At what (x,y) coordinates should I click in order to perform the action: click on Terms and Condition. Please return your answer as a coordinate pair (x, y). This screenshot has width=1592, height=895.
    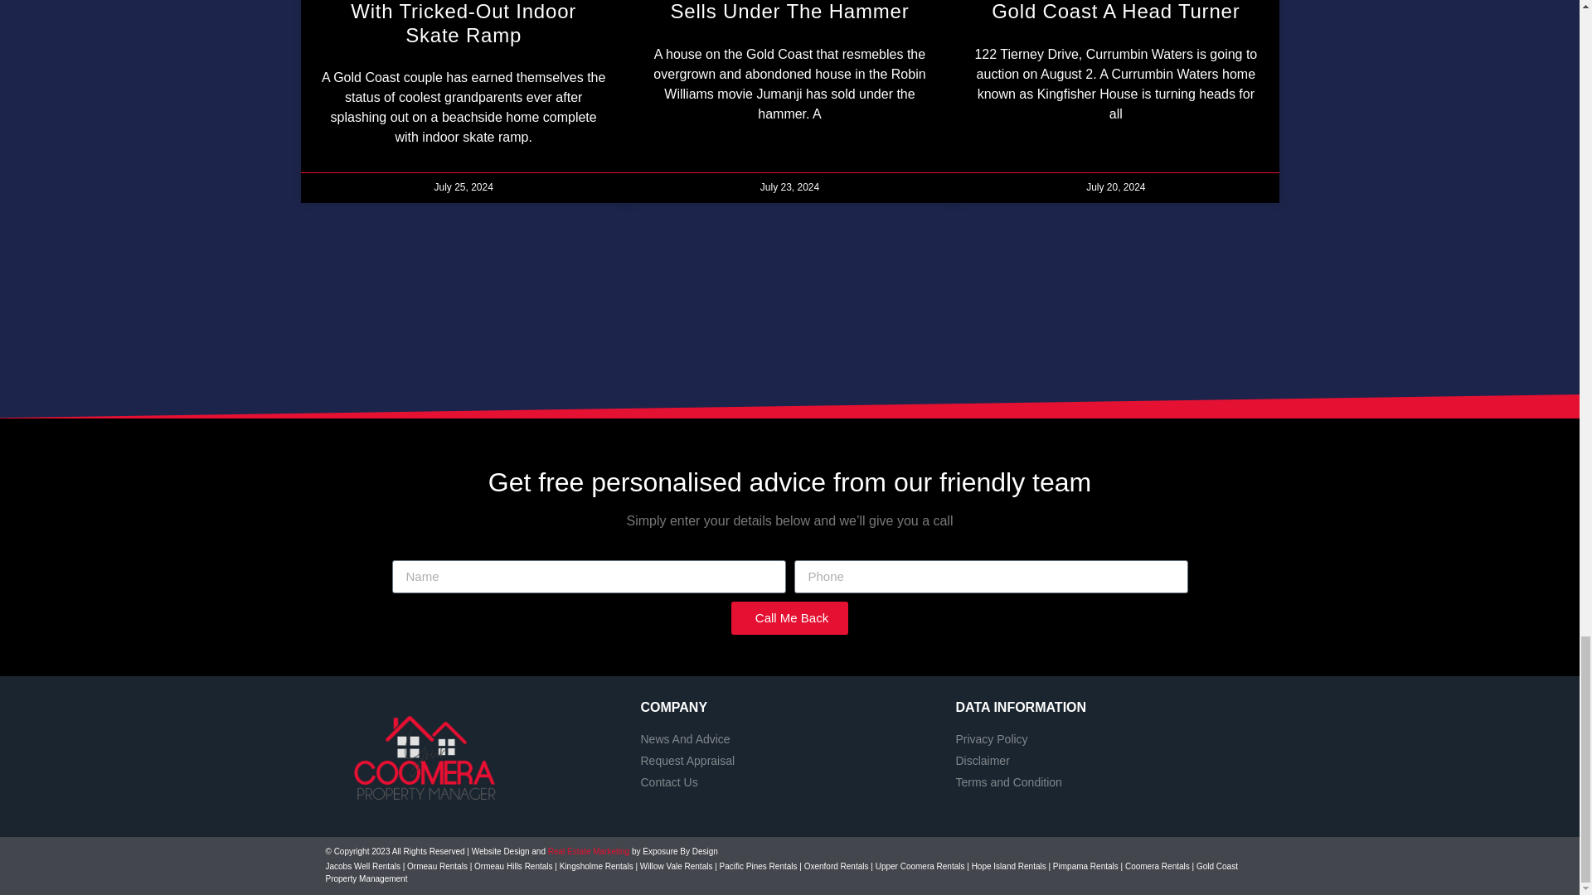
    Looking at the image, I should click on (1104, 782).